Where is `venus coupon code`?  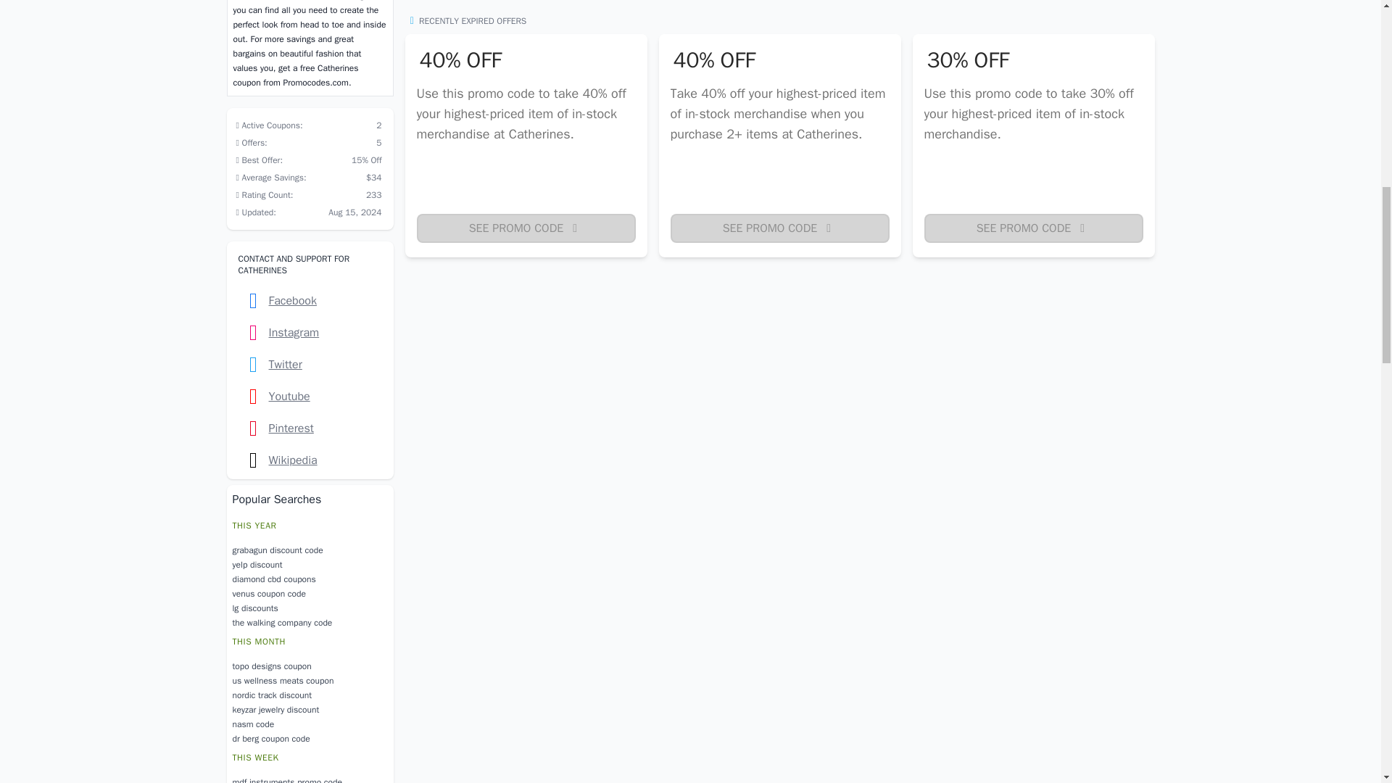 venus coupon code is located at coordinates (309, 593).